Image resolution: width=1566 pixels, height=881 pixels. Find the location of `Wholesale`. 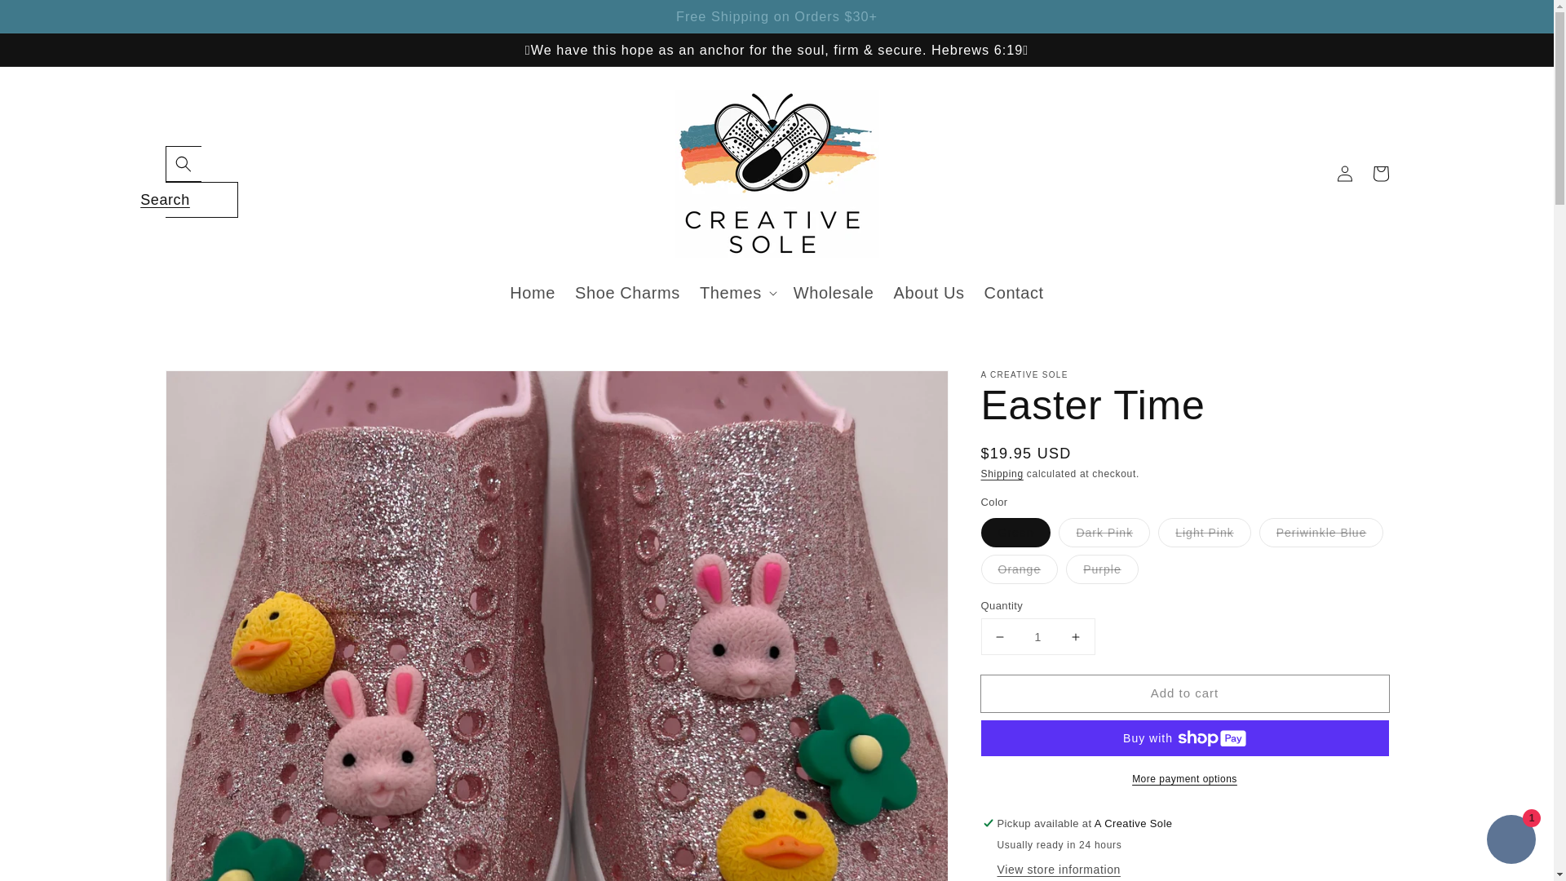

Wholesale is located at coordinates (834, 292).